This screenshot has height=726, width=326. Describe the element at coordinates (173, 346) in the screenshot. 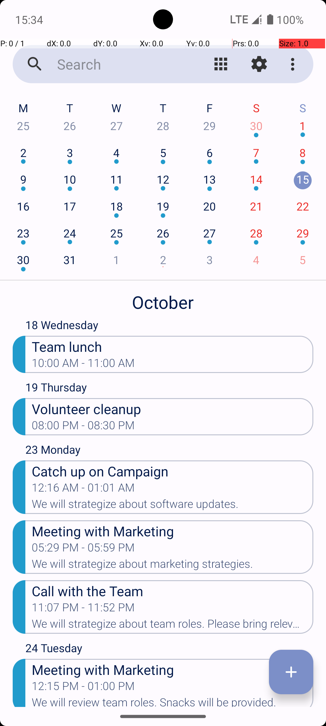

I see `Team lunch` at that location.